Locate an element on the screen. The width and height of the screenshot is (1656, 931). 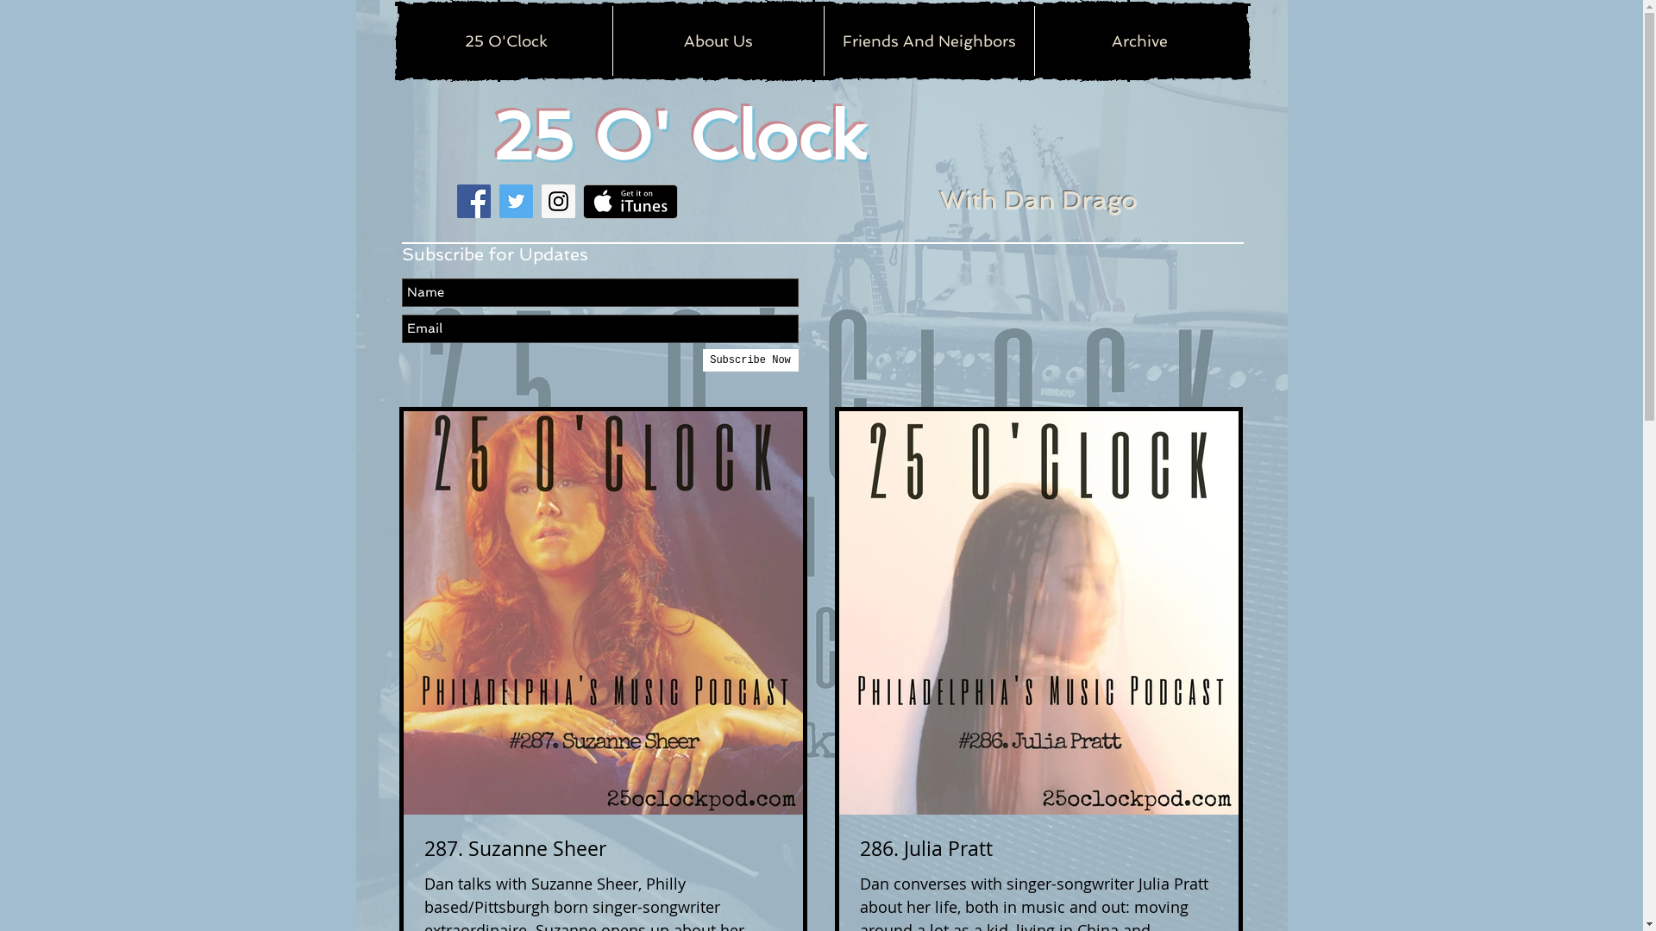
Subscribe Now is located at coordinates (750, 360).